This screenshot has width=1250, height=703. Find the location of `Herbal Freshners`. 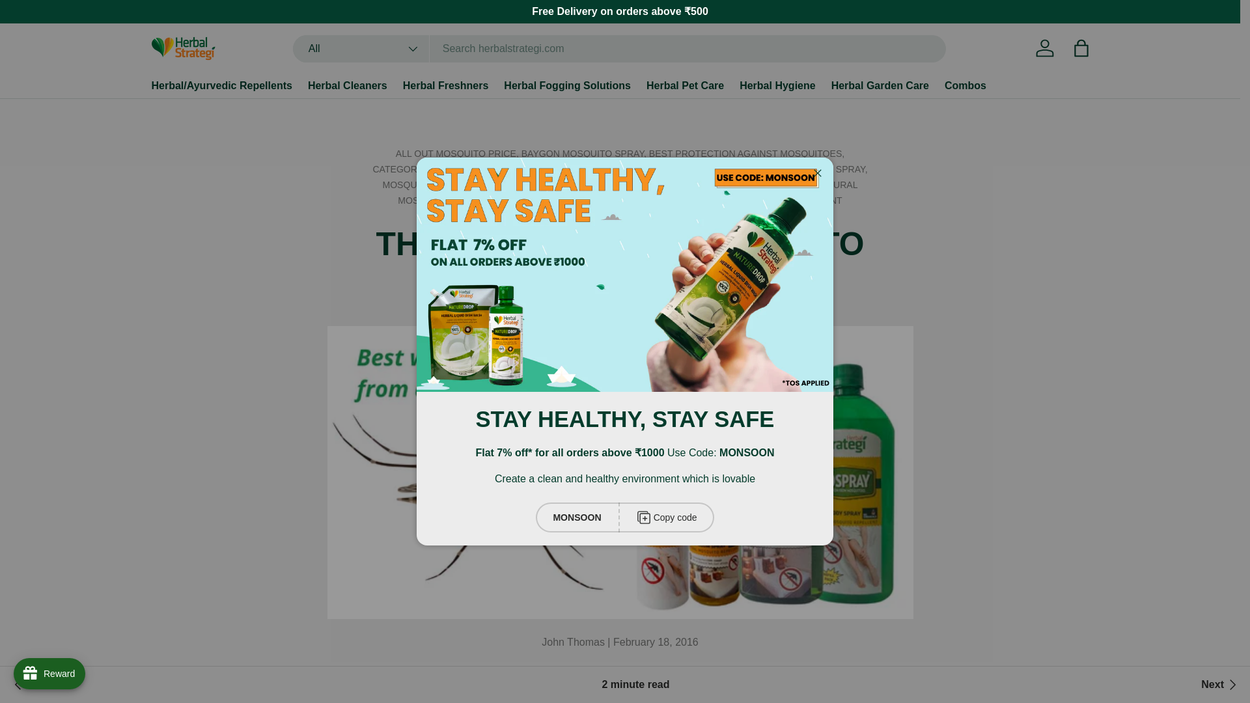

Herbal Freshners is located at coordinates (445, 86).